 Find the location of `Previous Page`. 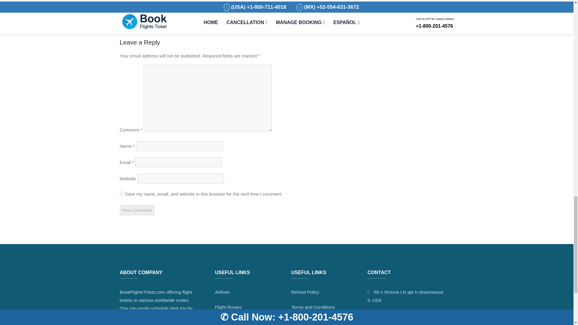

Previous Page is located at coordinates (140, 22).